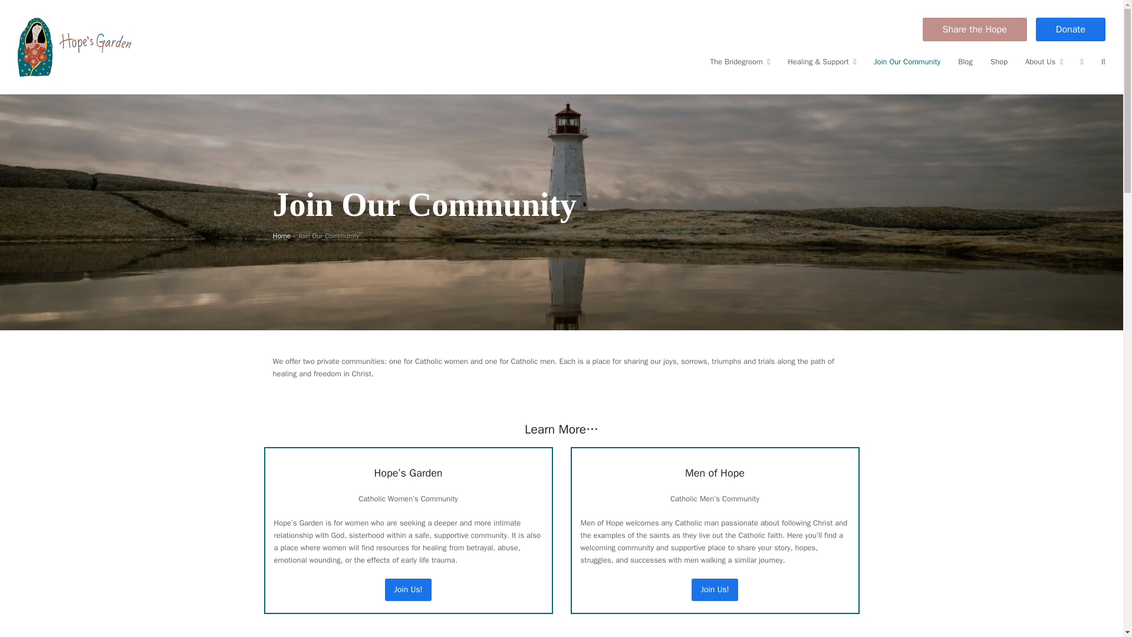  I want to click on Join Us!, so click(715, 589).